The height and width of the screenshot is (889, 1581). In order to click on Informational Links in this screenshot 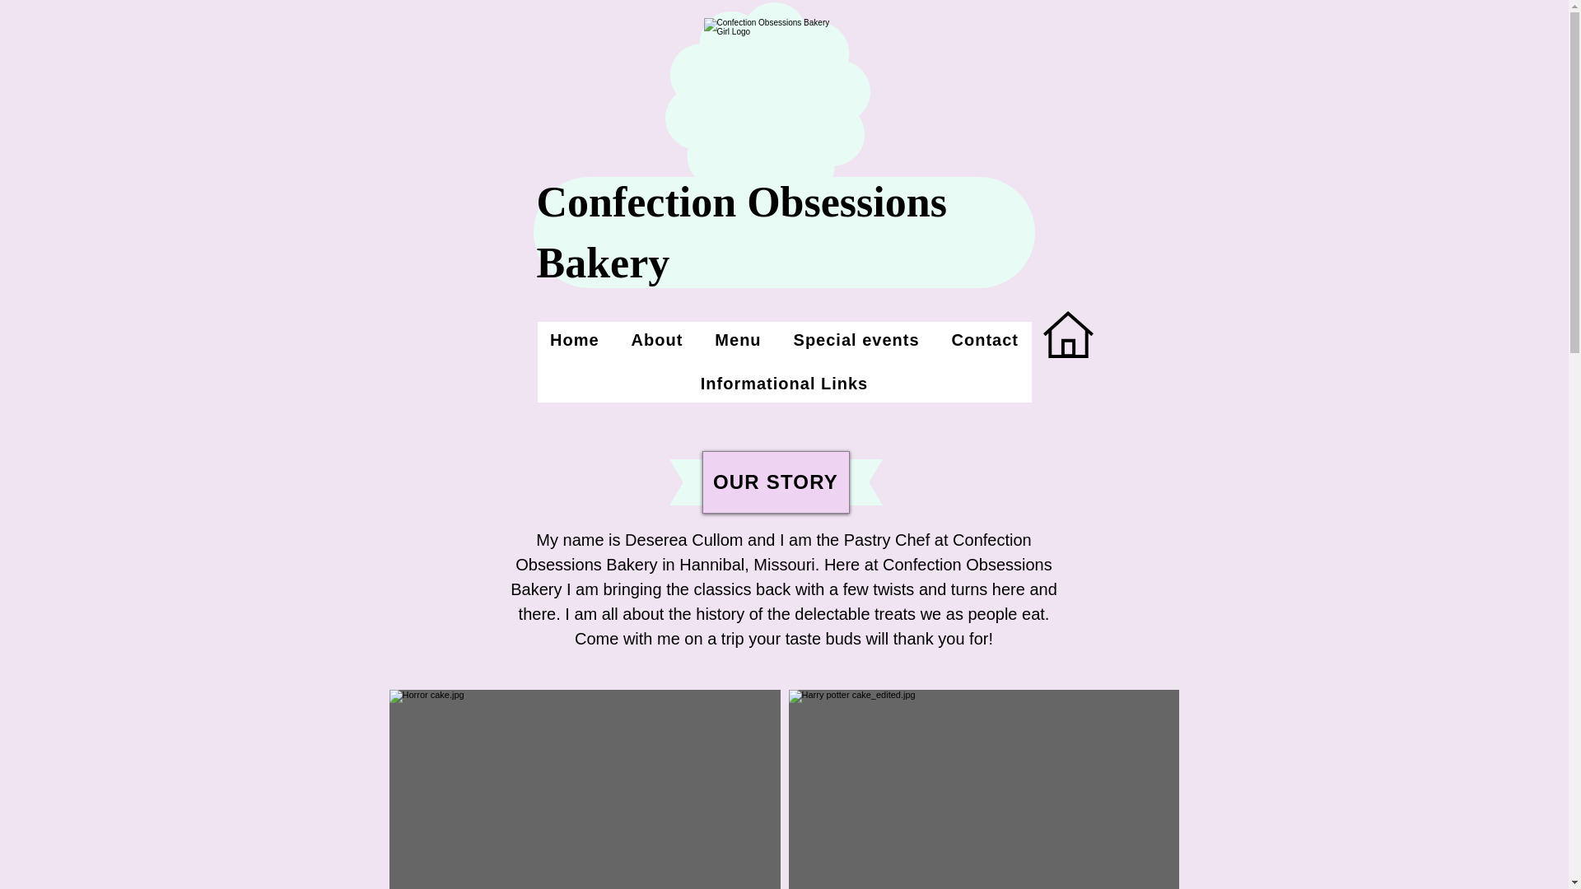, I will do `click(784, 384)`.